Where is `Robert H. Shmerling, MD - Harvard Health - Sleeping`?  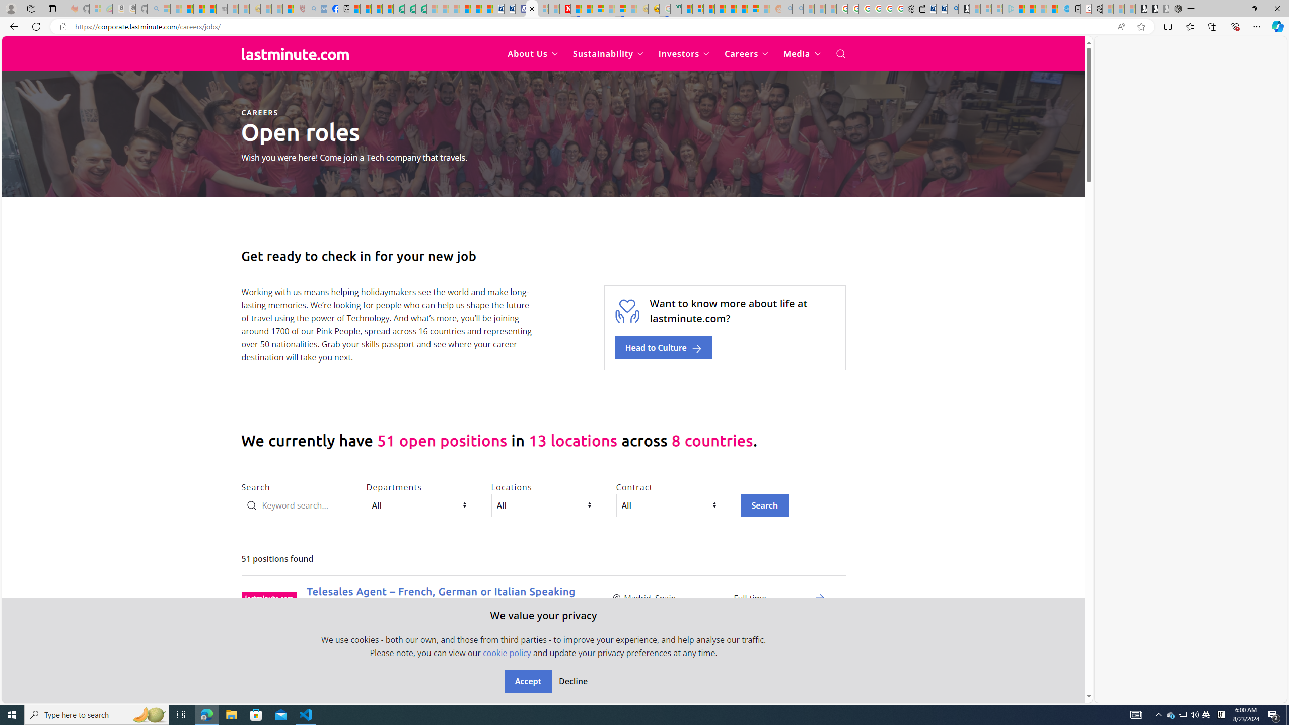
Robert H. Shmerling, MD - Harvard Health - Sleeping is located at coordinates (300, 9).